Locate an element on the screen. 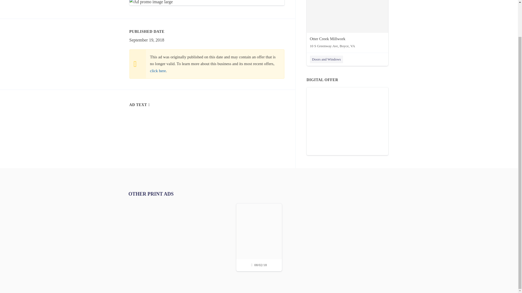  Origami widget number: 286235 is located at coordinates (347, 121).